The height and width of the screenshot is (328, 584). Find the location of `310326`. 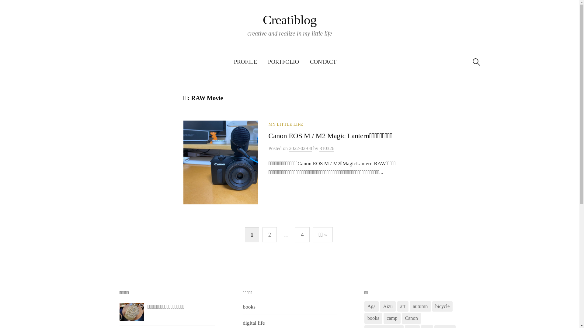

310326 is located at coordinates (327, 149).